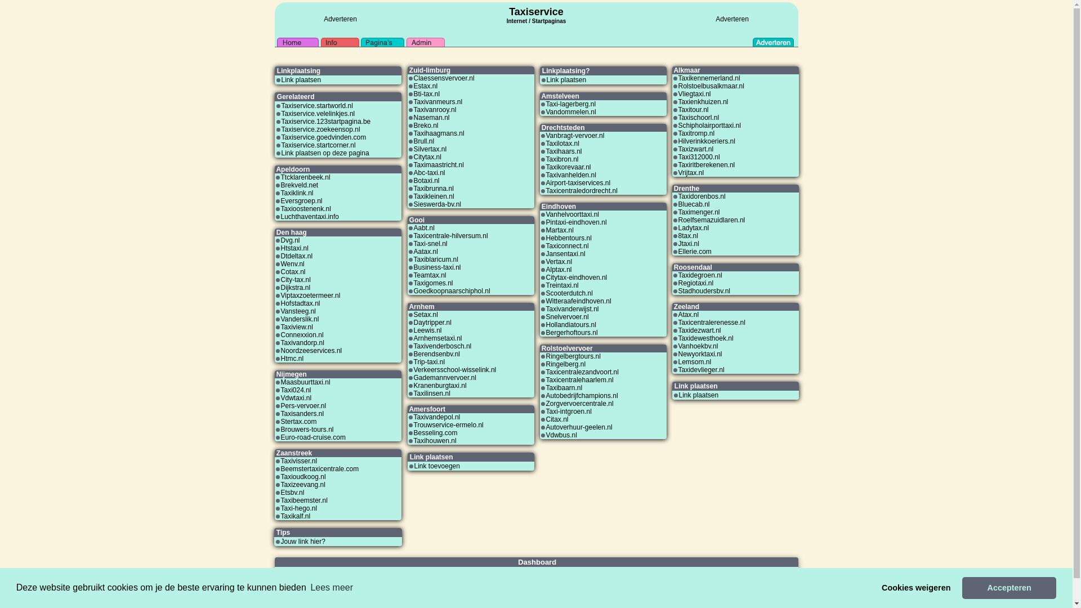 The image size is (1081, 608). What do you see at coordinates (426, 126) in the screenshot?
I see `Breko.nl` at bounding box center [426, 126].